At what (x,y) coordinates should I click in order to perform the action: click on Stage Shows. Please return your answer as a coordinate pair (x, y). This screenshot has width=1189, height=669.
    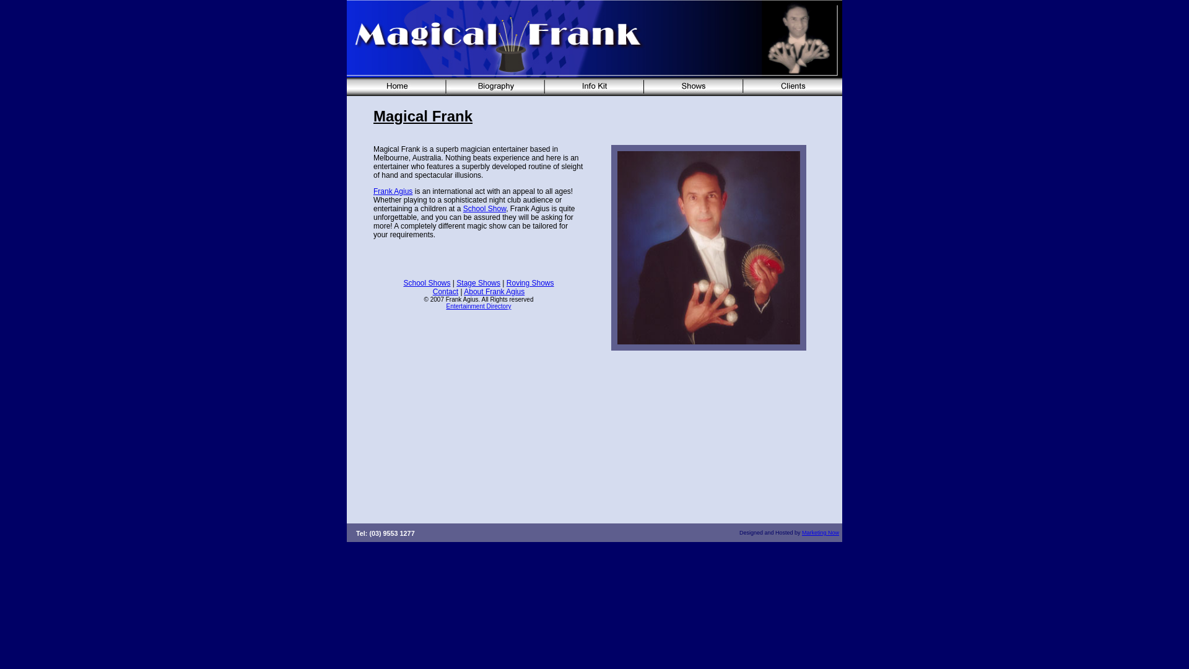
    Looking at the image, I should click on (478, 283).